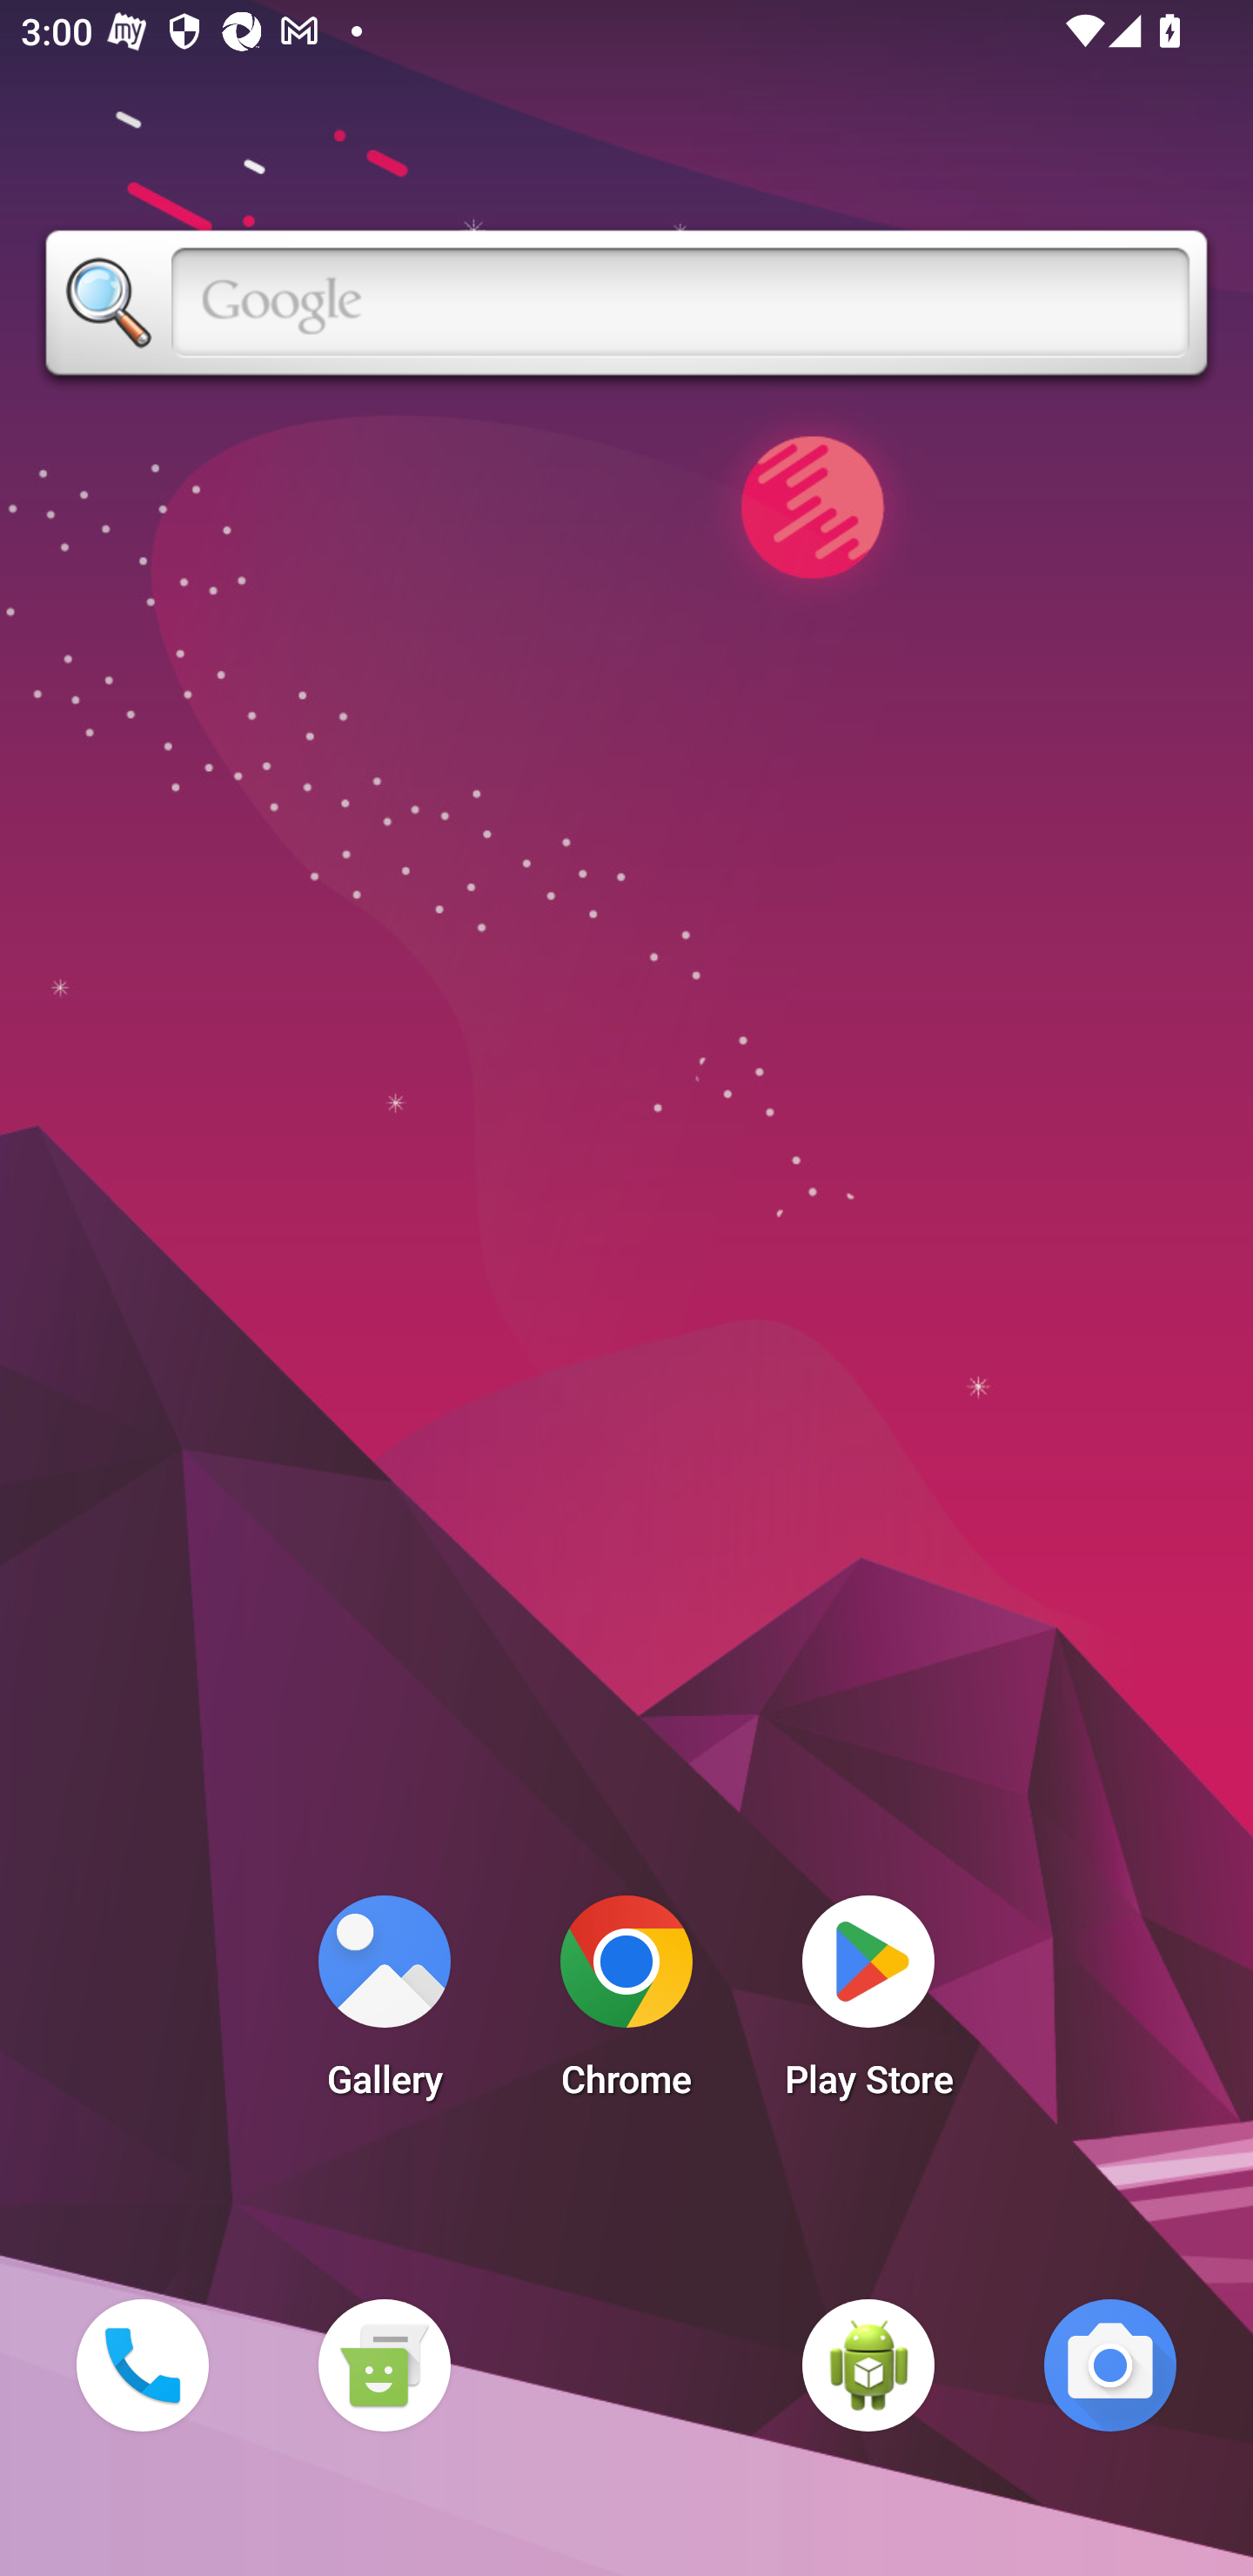 This screenshot has width=1253, height=2576. What do you see at coordinates (626, 2005) in the screenshot?
I see `Chrome` at bounding box center [626, 2005].